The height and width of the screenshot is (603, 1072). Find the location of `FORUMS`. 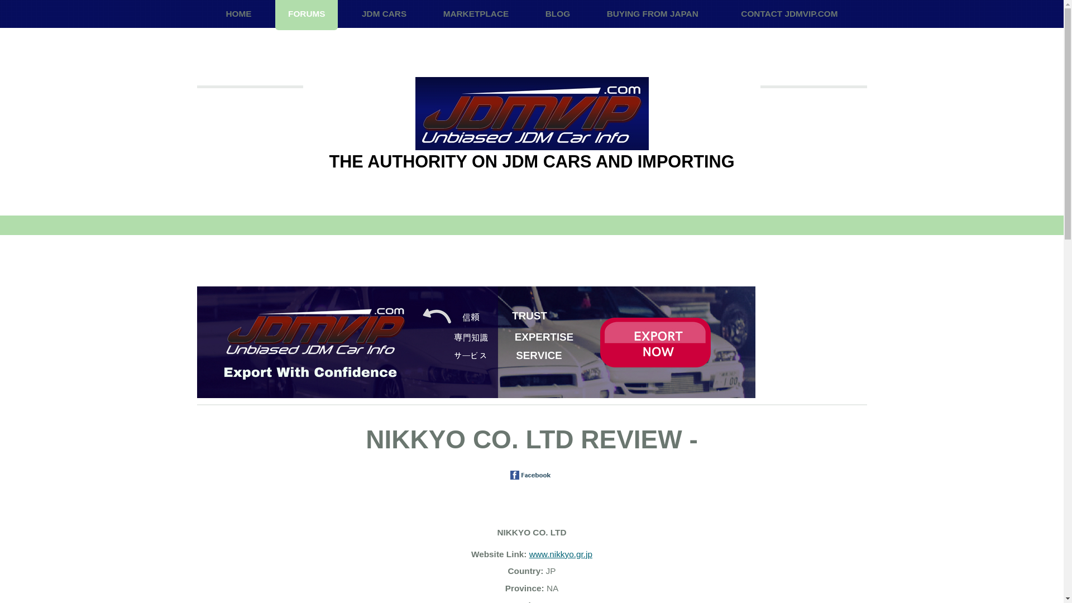

FORUMS is located at coordinates (306, 15).